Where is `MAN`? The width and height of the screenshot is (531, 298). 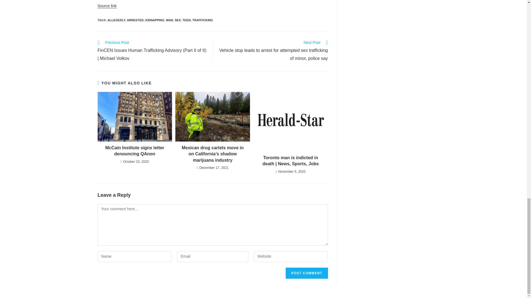 MAN is located at coordinates (169, 20).